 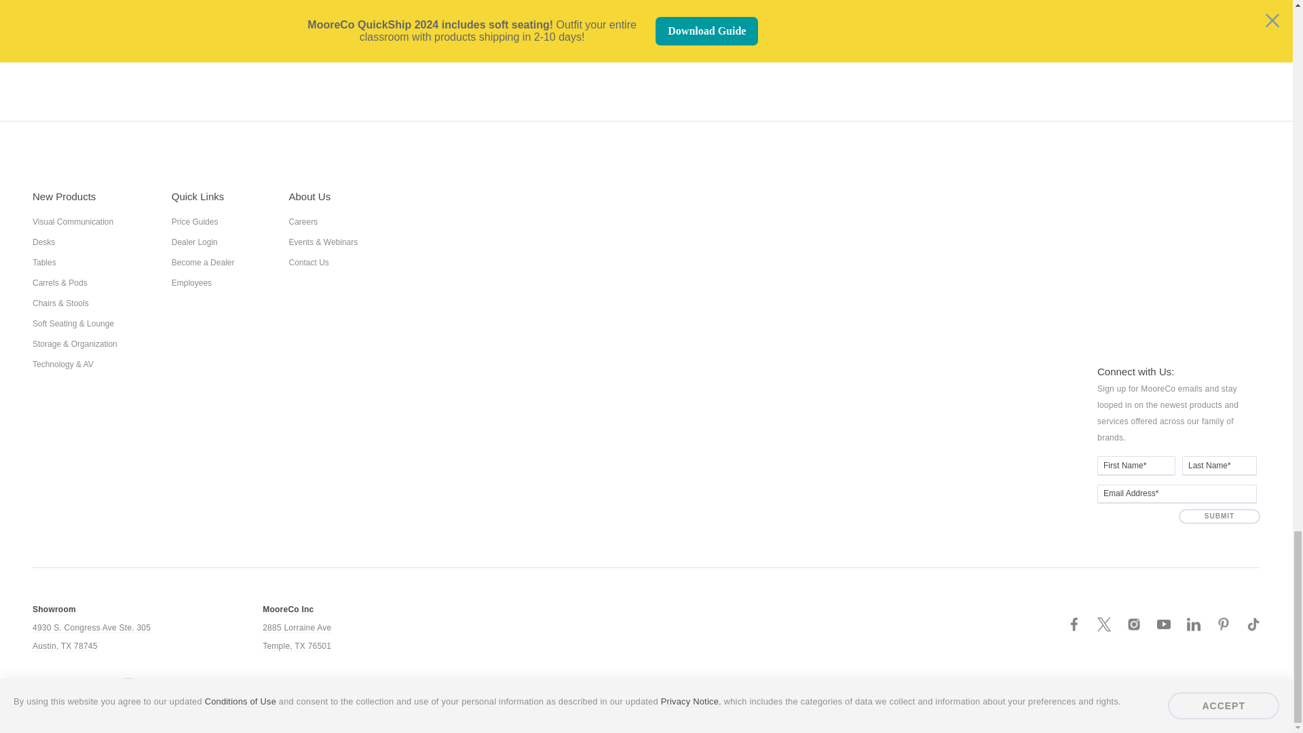 What do you see at coordinates (375, 33) in the screenshot?
I see `Elevate Steps Outside Wedge Seat` at bounding box center [375, 33].